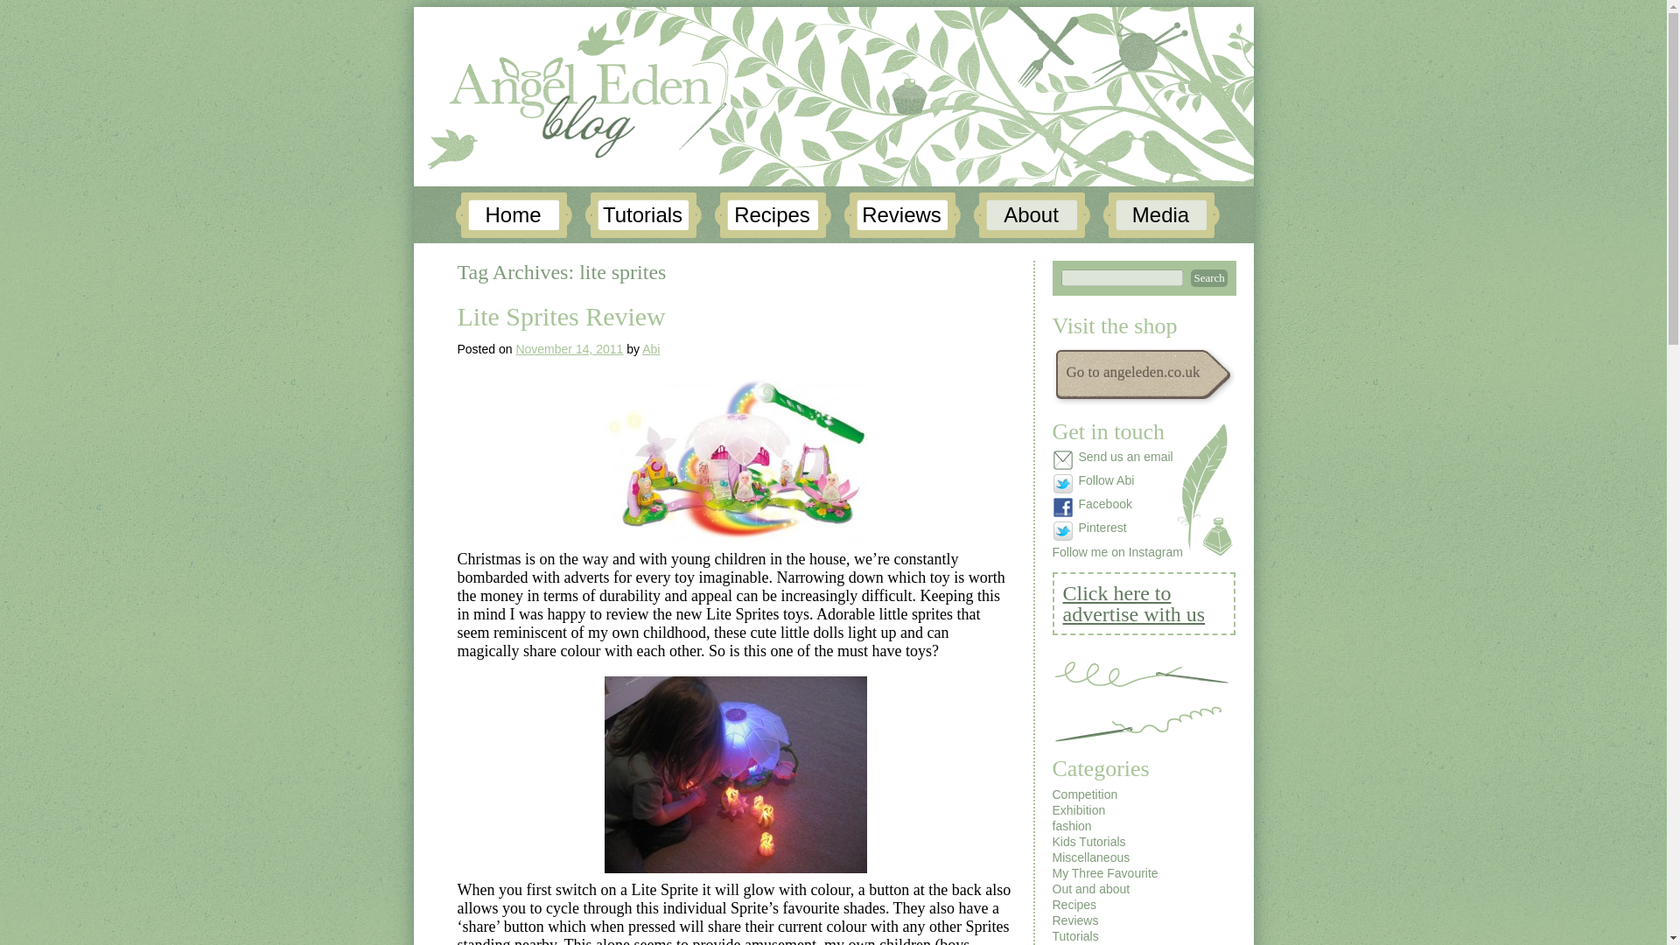 The image size is (1680, 945). What do you see at coordinates (1207, 278) in the screenshot?
I see `Search` at bounding box center [1207, 278].